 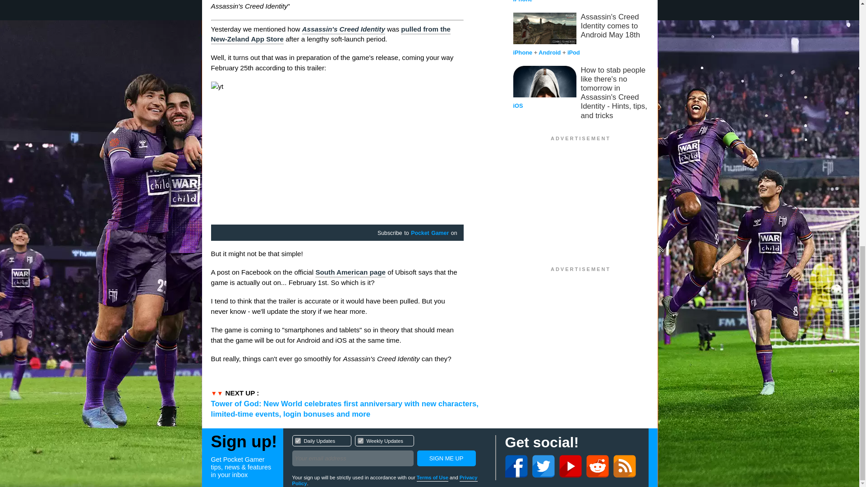 I want to click on Assassin's Creed Identity, so click(x=350, y=272).